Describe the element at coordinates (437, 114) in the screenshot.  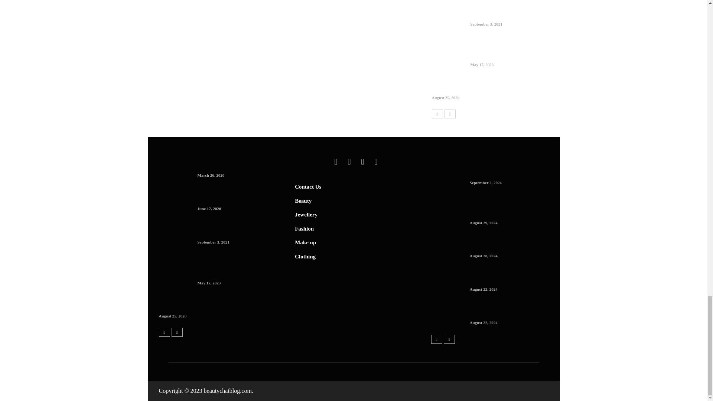
I see `Previous` at that location.